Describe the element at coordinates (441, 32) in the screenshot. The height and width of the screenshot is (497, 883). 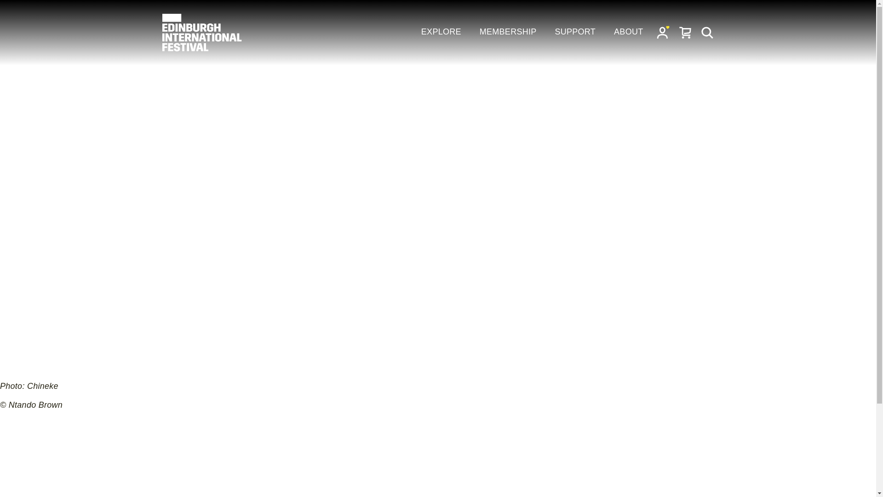
I see `EXPLORE` at that location.